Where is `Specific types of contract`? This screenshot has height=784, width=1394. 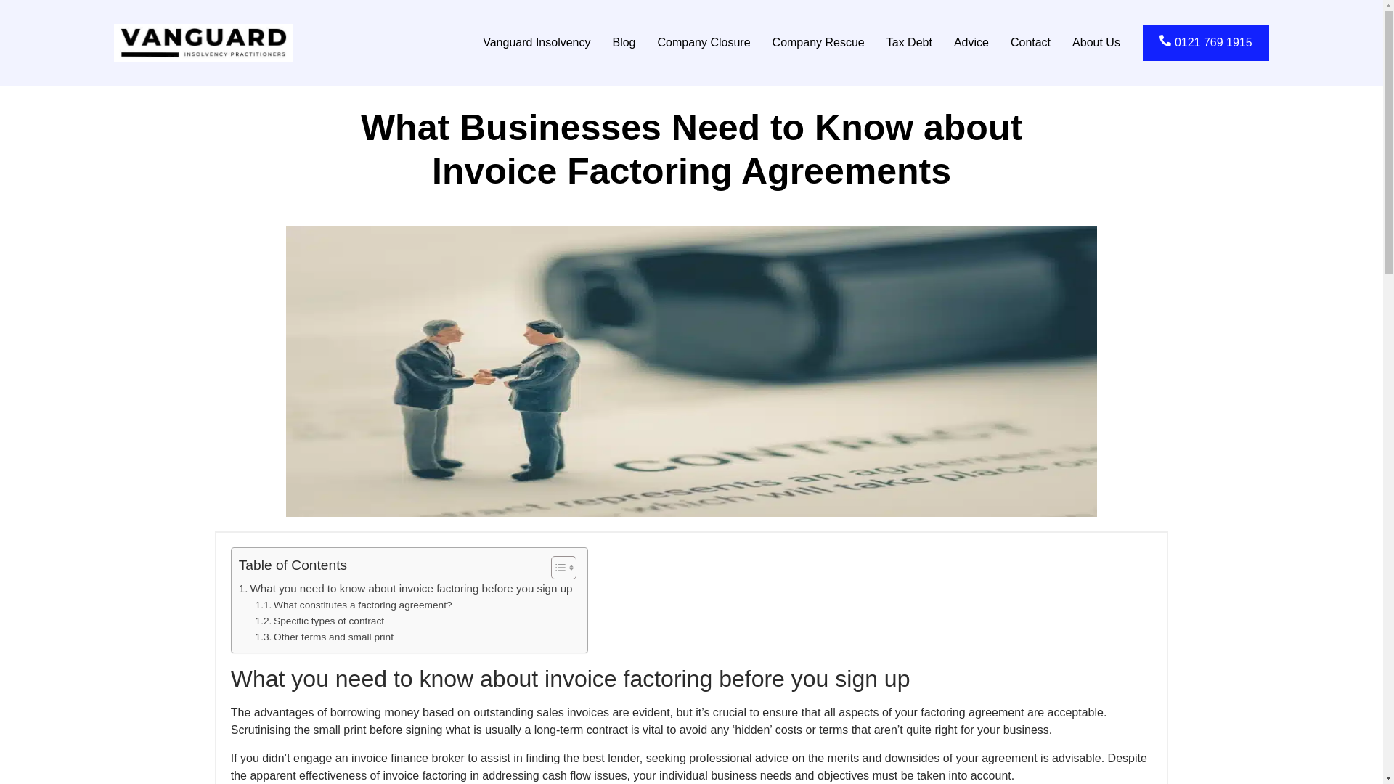
Specific types of contract is located at coordinates (319, 621).